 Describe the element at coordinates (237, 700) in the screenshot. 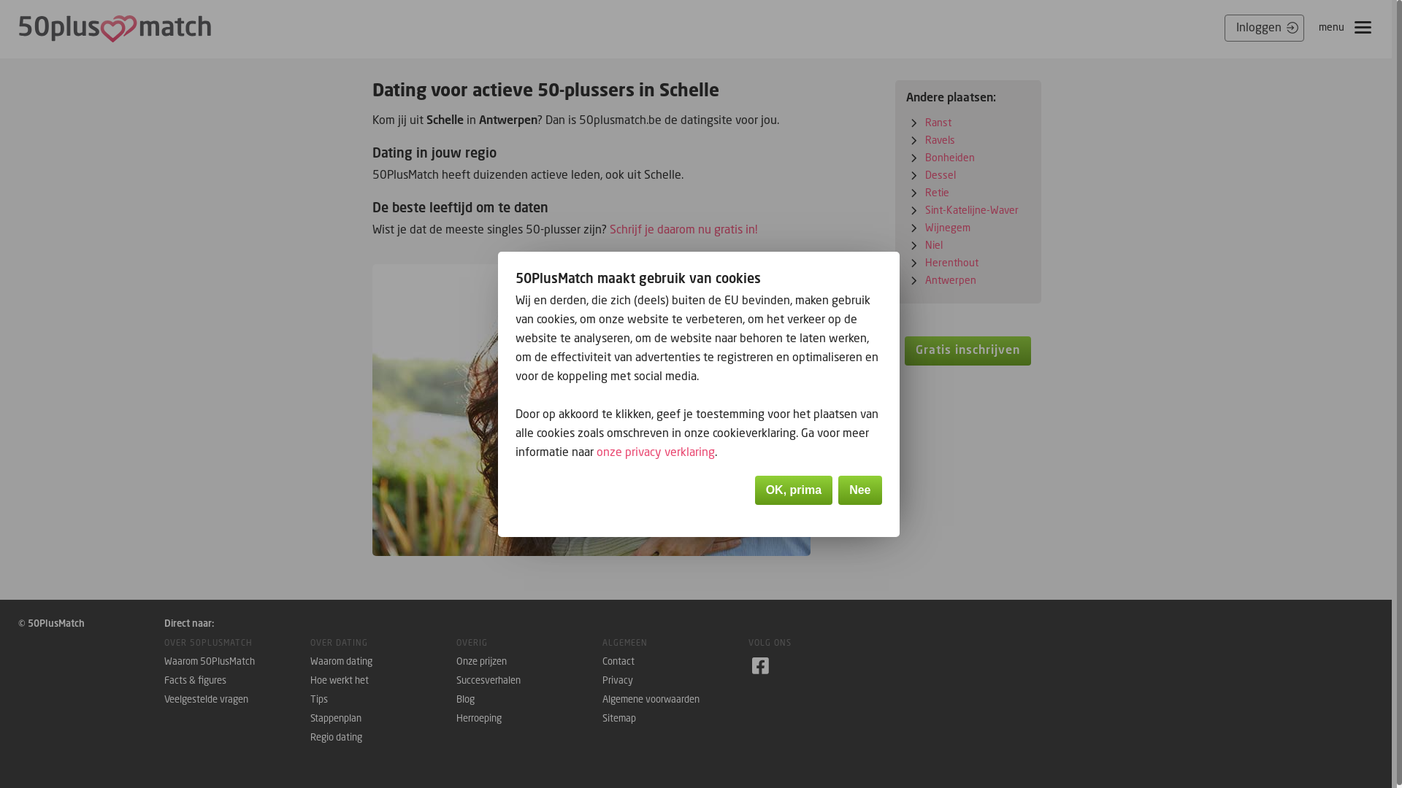

I see `Veelgestelde vragen` at that location.